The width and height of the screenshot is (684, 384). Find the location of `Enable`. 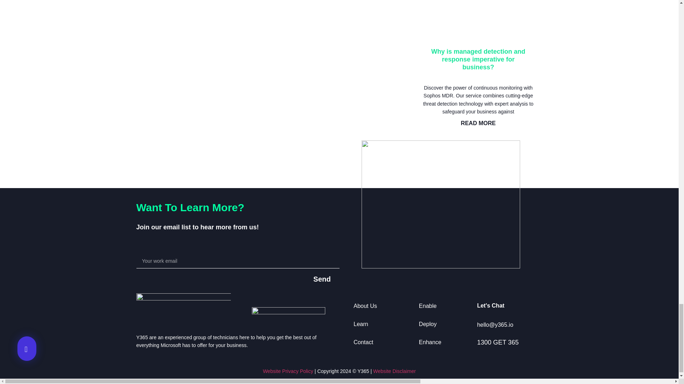

Enable is located at coordinates (427, 306).